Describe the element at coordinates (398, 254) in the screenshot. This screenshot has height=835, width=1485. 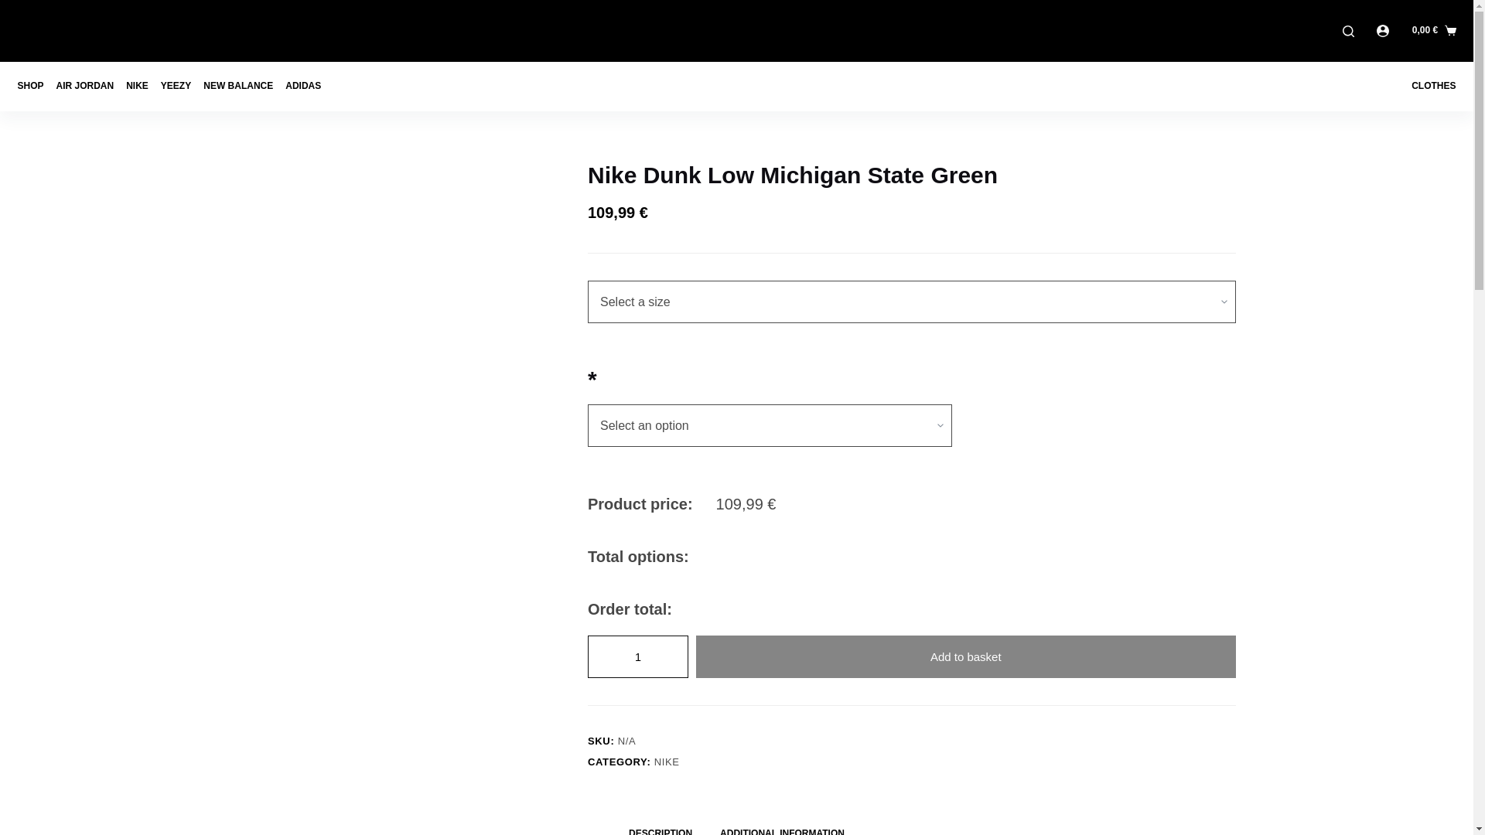
I see `Nike-Dunk-Low-Michigan-State-Green` at that location.